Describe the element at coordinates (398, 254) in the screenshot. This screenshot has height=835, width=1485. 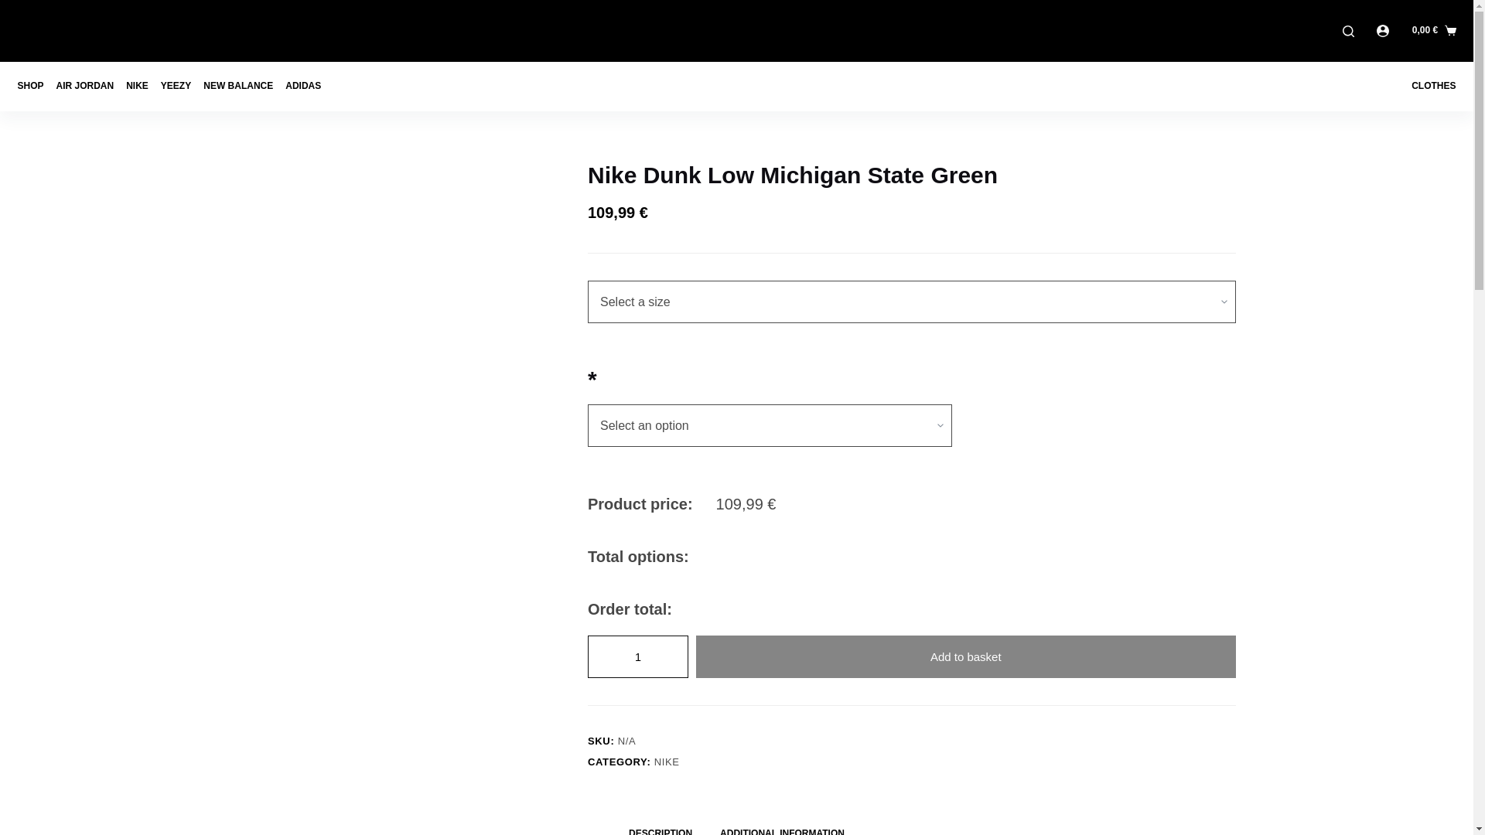
I see `Nike-Dunk-Low-Michigan-State-Green` at that location.